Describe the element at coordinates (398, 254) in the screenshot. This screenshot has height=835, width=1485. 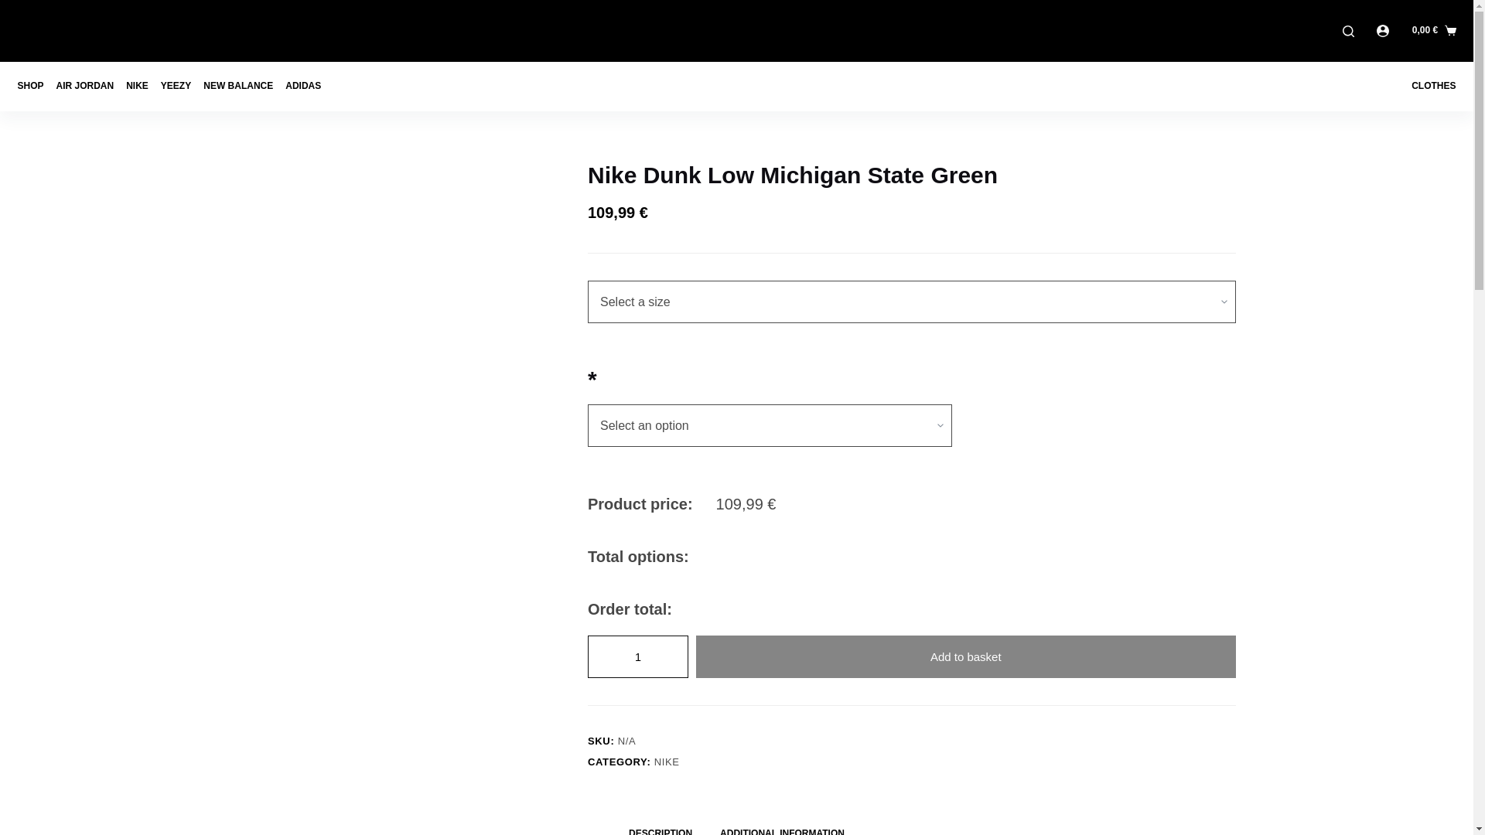
I see `Nike-Dunk-Low-Michigan-State-Green` at that location.